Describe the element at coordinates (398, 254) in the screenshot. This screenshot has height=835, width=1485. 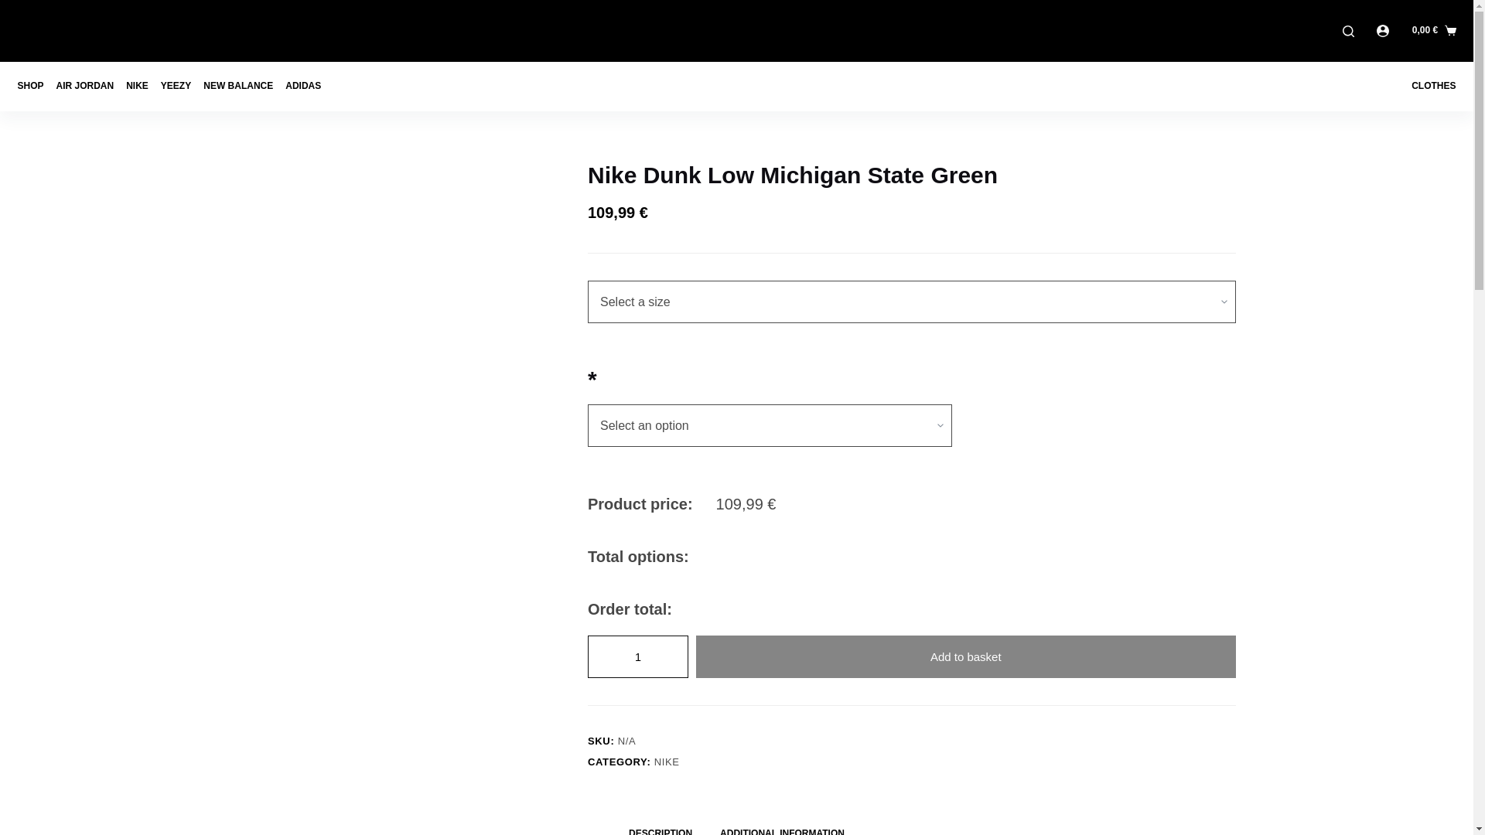
I see `Nike-Dunk-Low-Michigan-State-Green` at that location.